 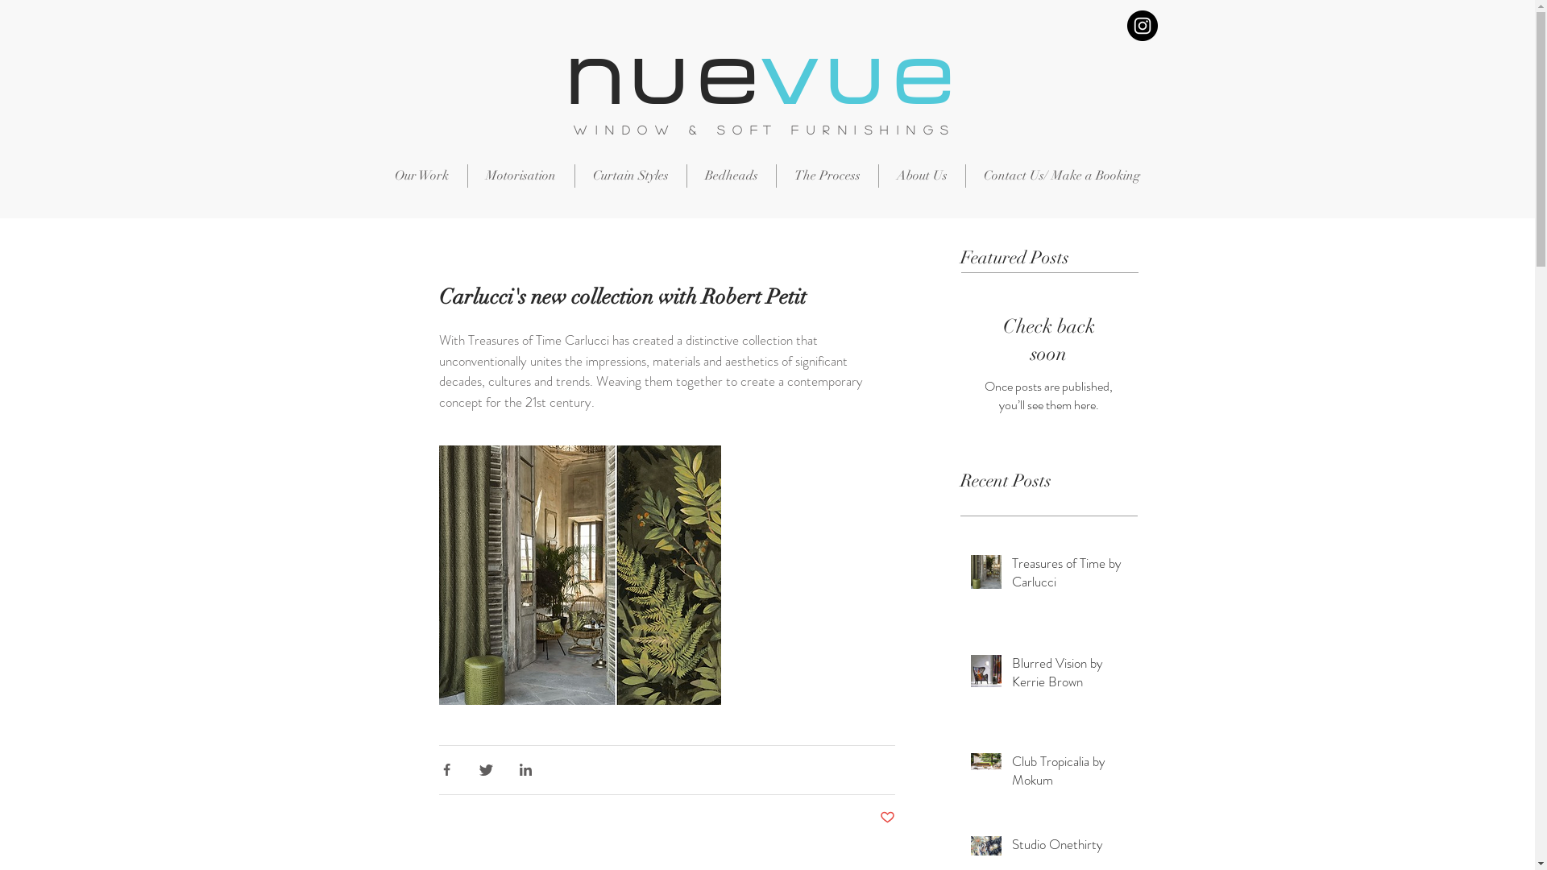 What do you see at coordinates (1070, 577) in the screenshot?
I see `Treasures of Time by Carlucci` at bounding box center [1070, 577].